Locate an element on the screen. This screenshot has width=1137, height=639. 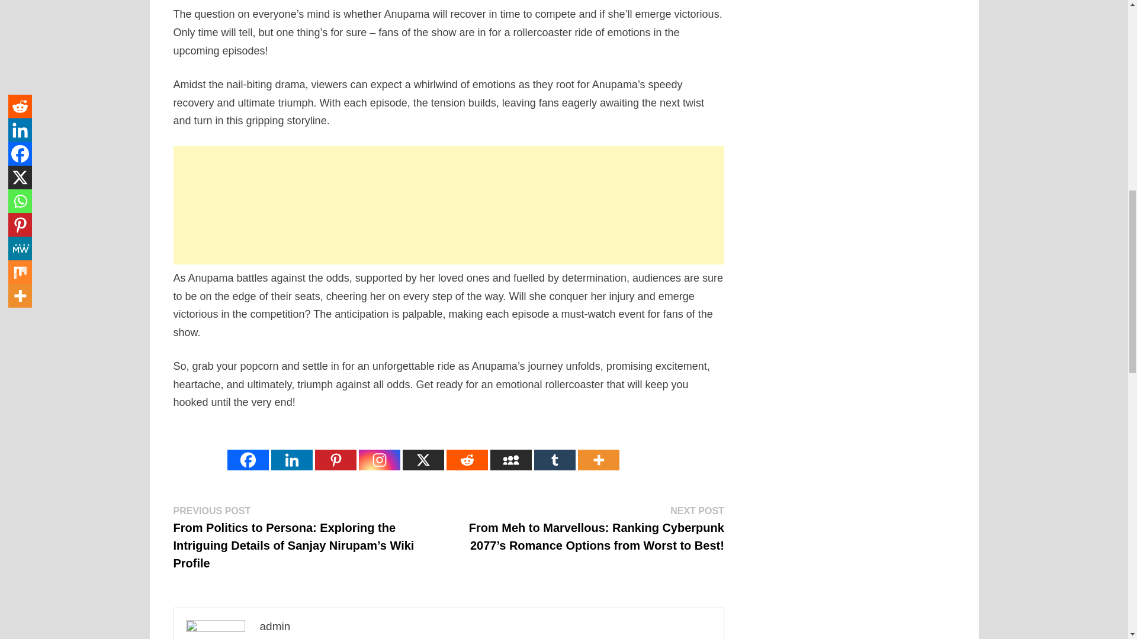
X is located at coordinates (423, 450).